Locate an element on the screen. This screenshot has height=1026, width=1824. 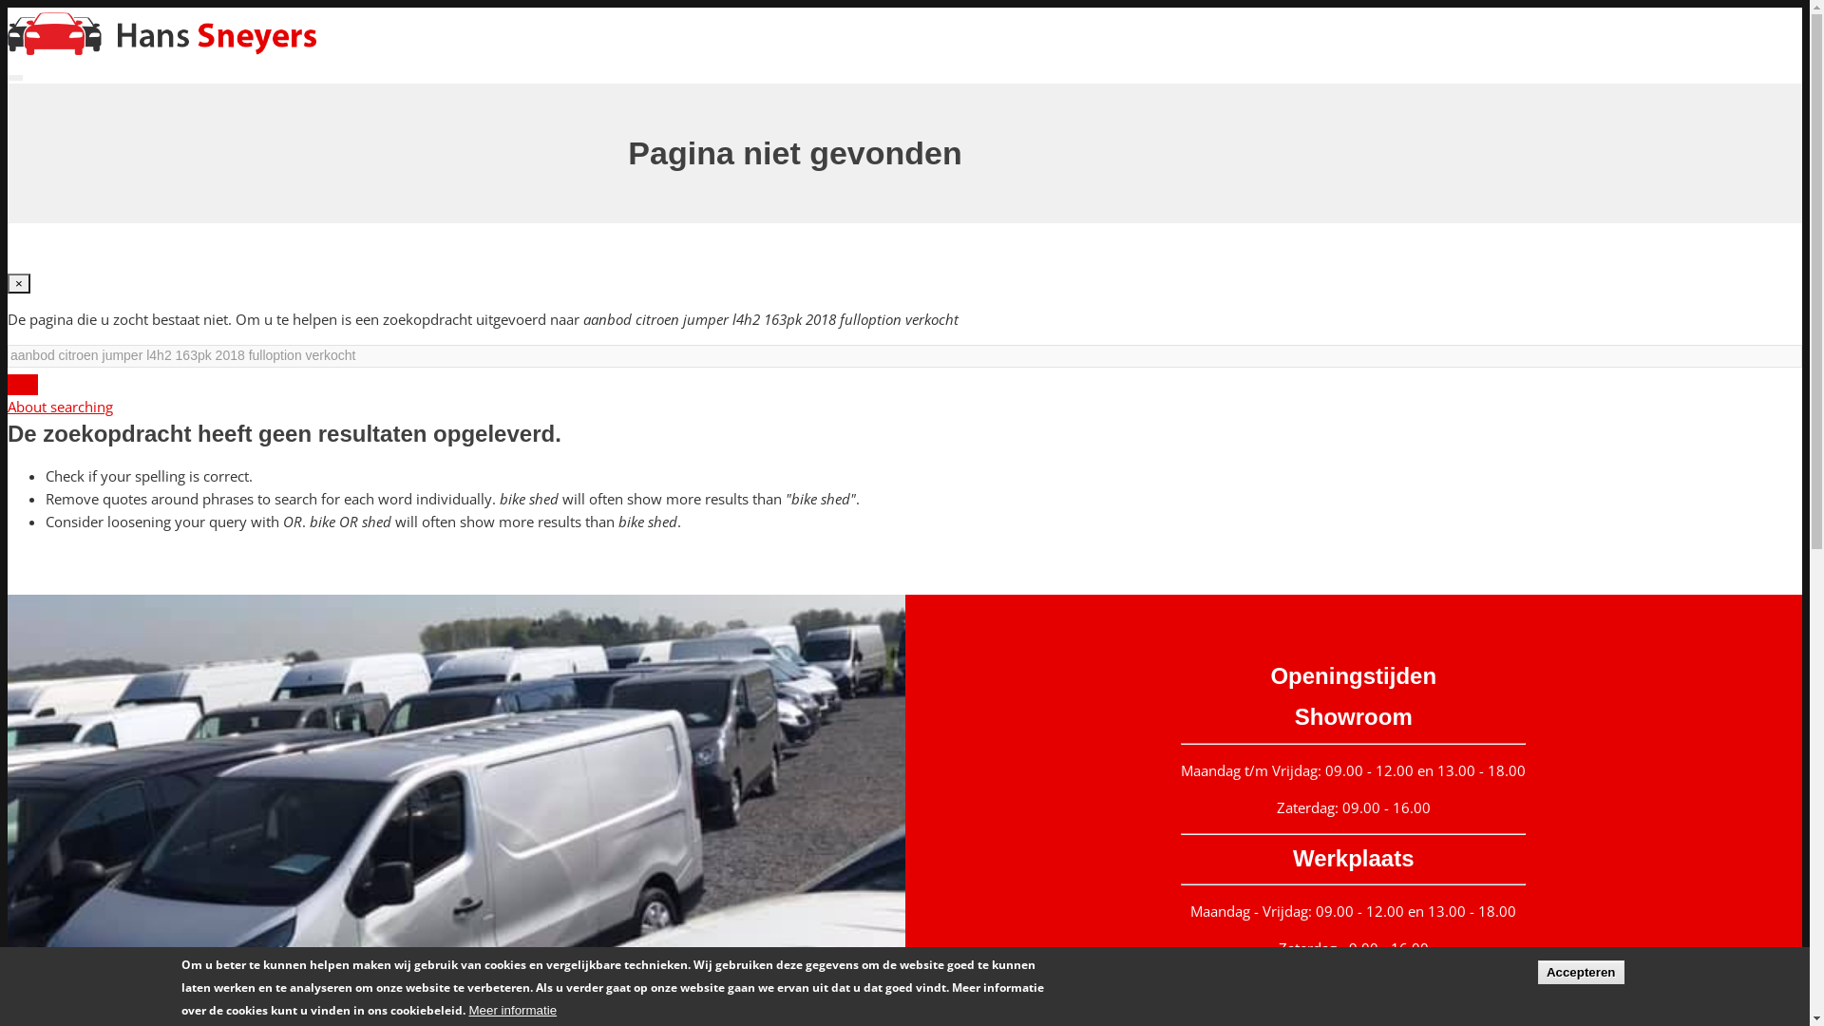
Meer informatie is located at coordinates (513, 1011).